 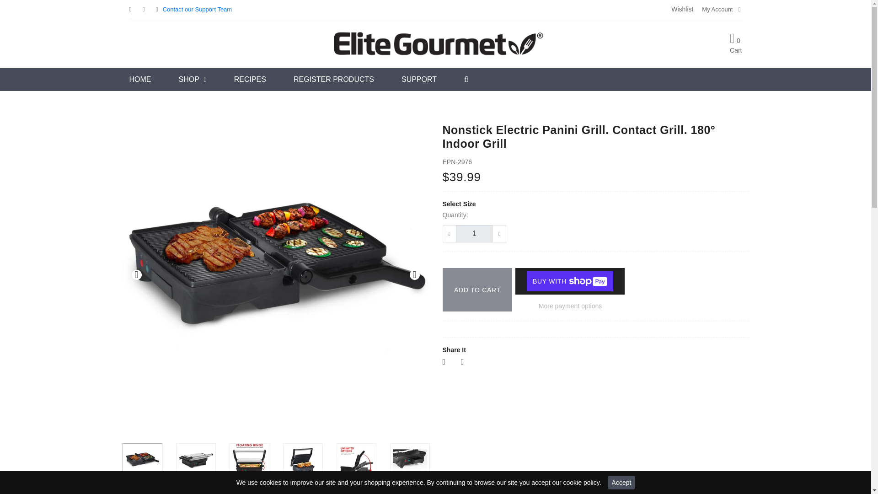 What do you see at coordinates (140, 80) in the screenshot?
I see `HOME` at bounding box center [140, 80].